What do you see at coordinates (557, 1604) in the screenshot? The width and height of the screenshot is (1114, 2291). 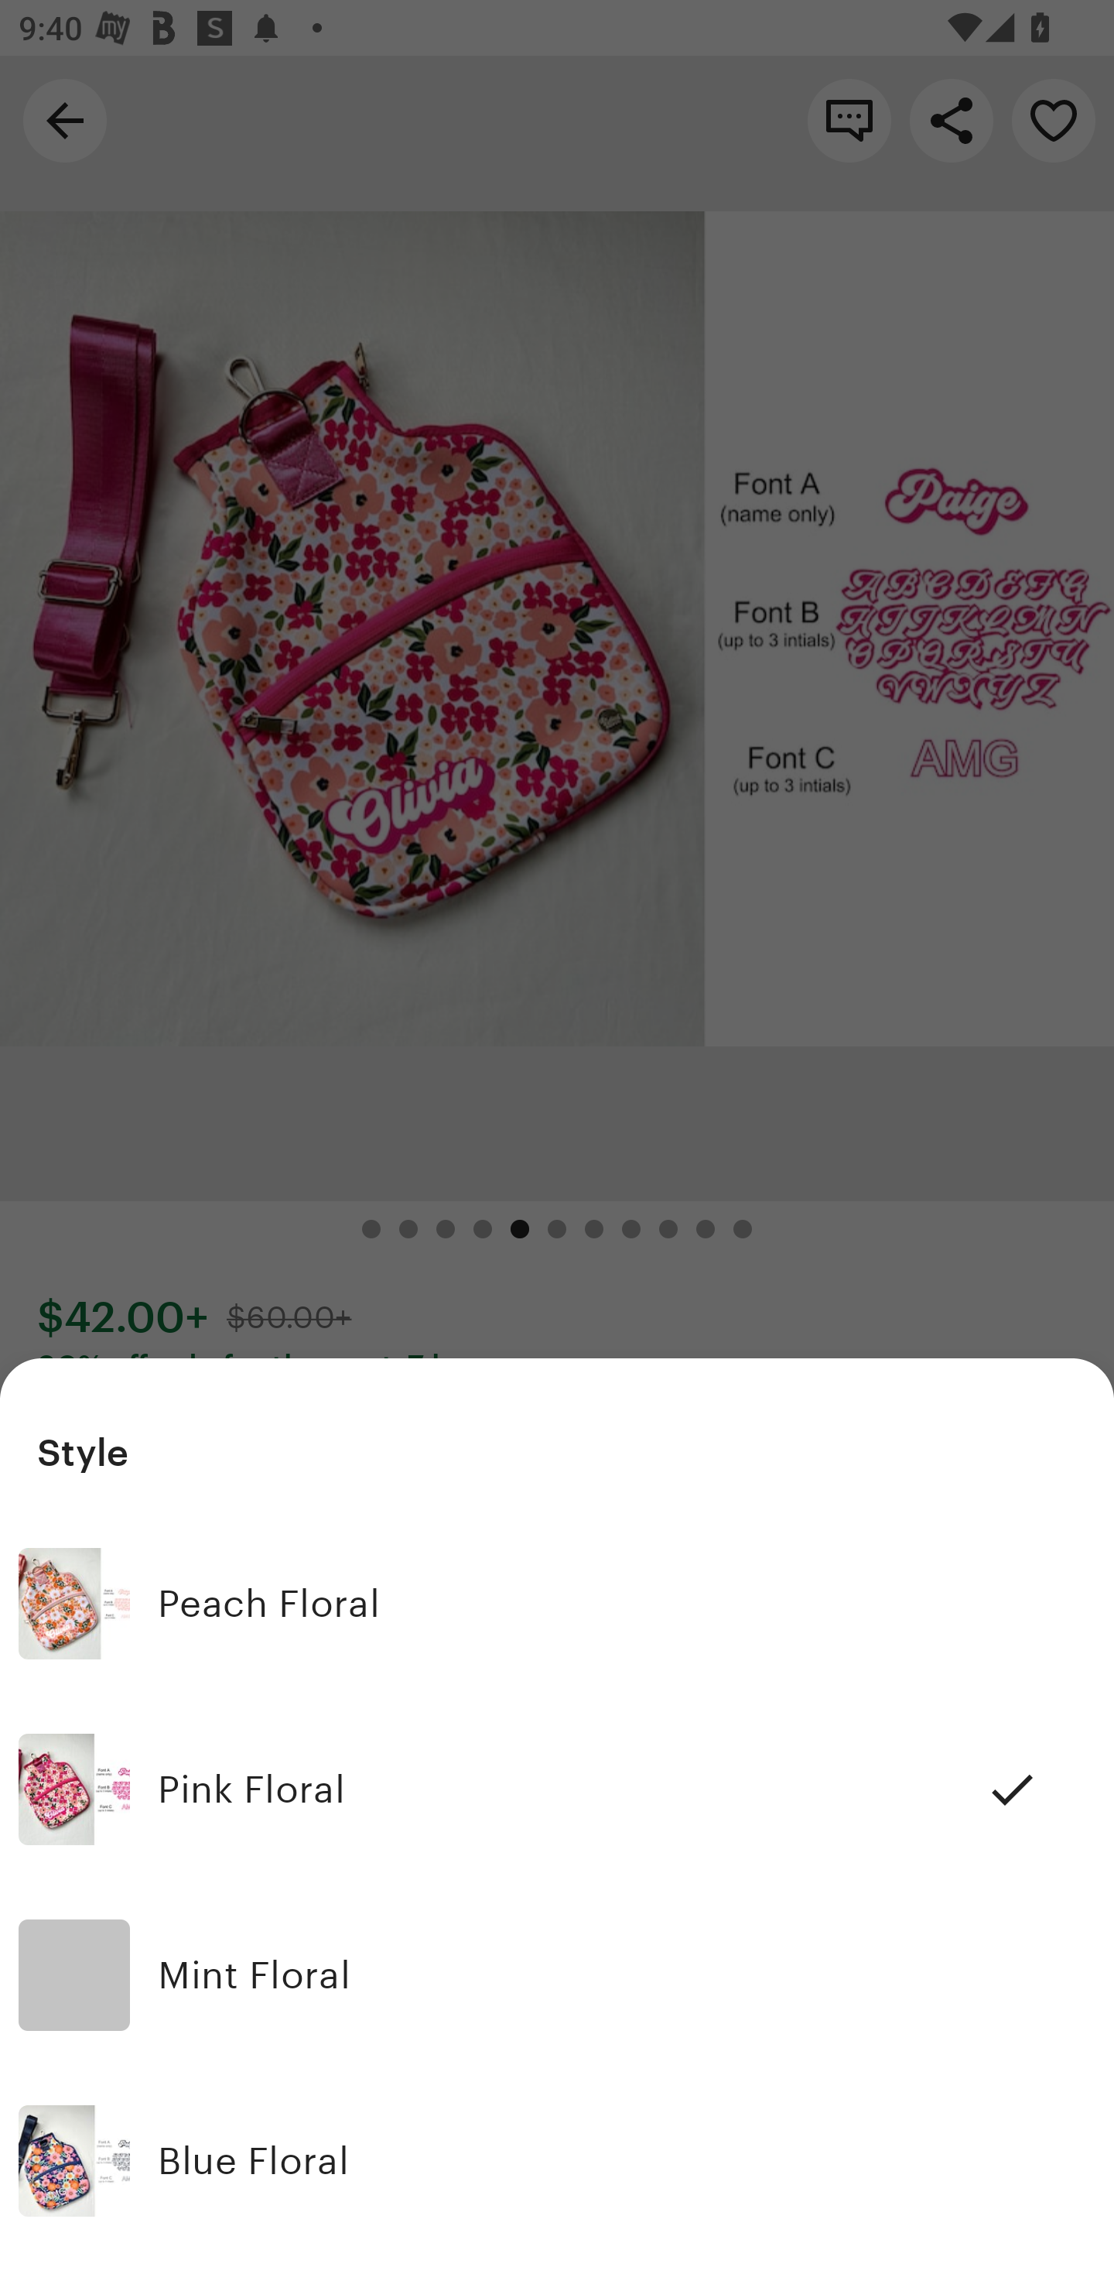 I see `Peach Floral` at bounding box center [557, 1604].